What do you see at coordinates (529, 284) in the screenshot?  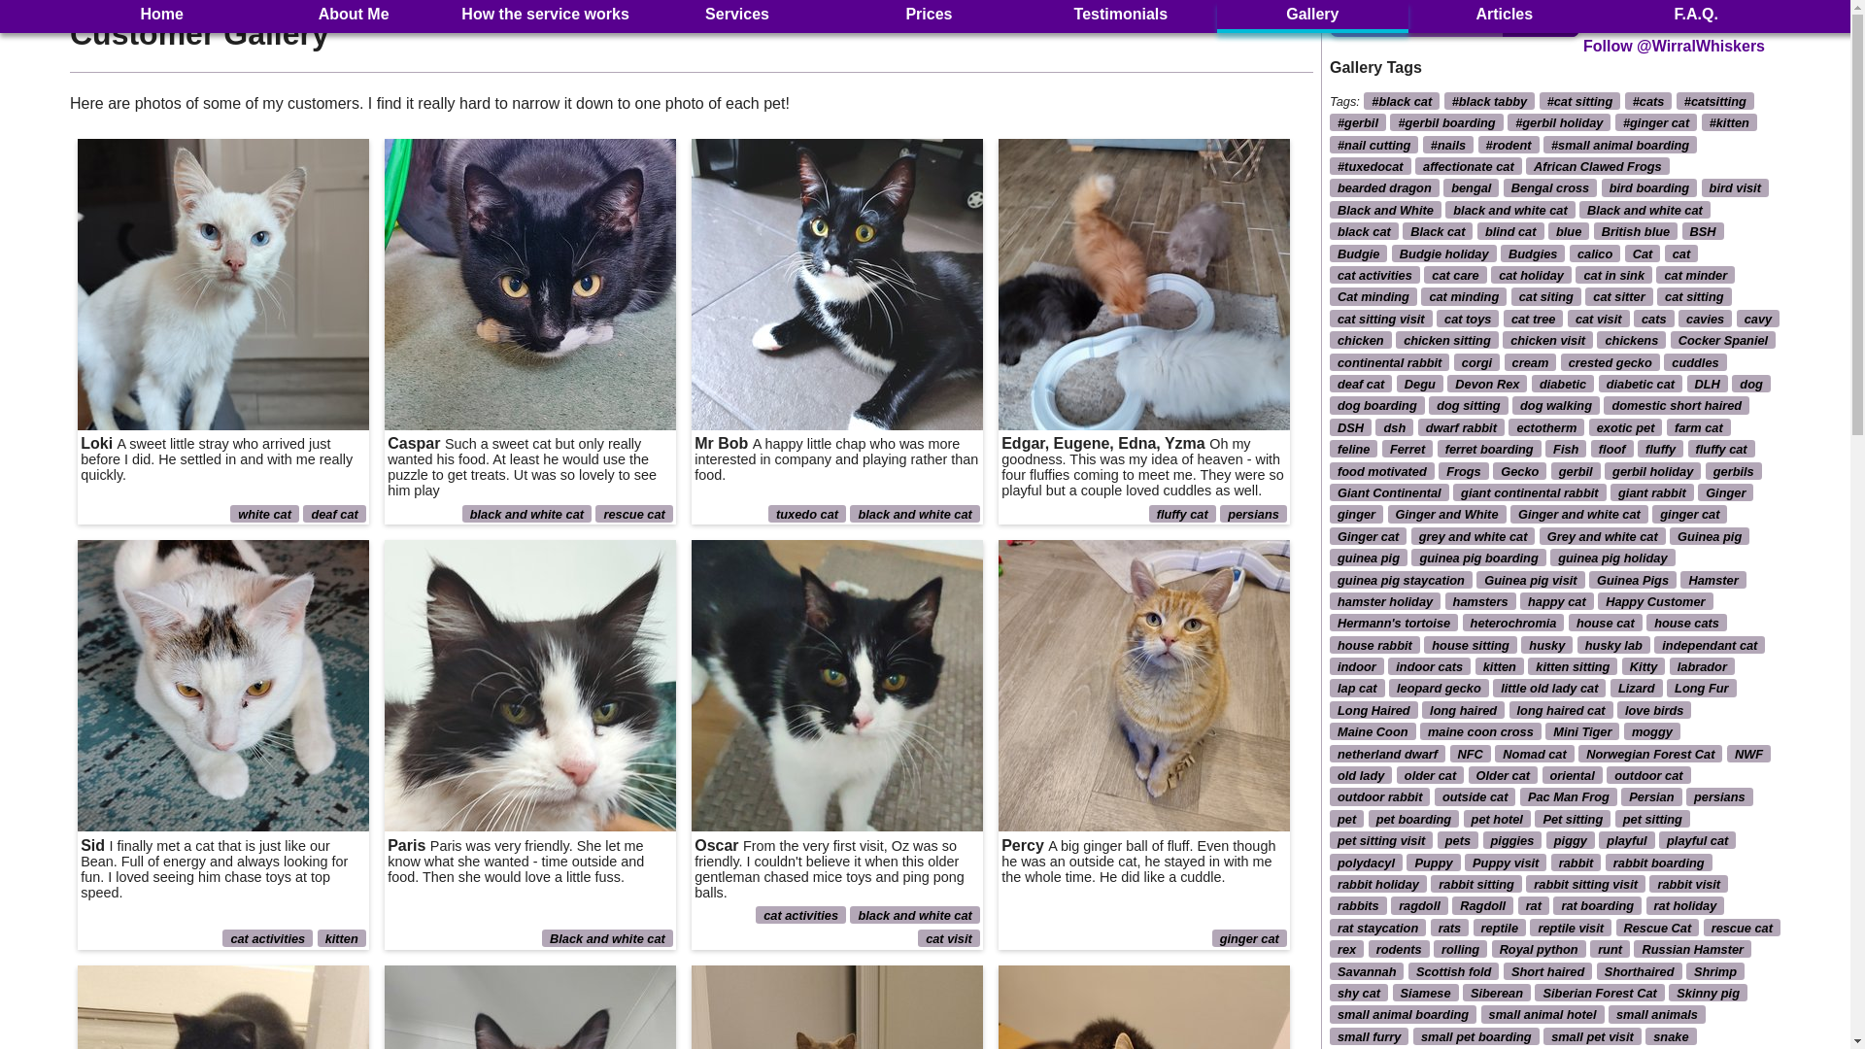 I see `Caspar` at bounding box center [529, 284].